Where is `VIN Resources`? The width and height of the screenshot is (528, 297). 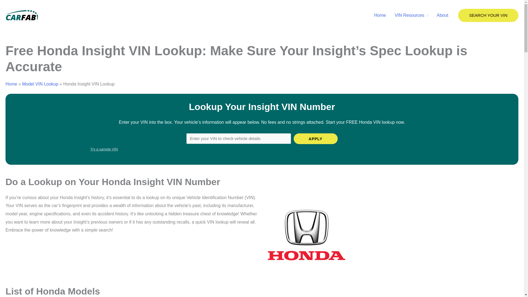
VIN Resources is located at coordinates (411, 15).